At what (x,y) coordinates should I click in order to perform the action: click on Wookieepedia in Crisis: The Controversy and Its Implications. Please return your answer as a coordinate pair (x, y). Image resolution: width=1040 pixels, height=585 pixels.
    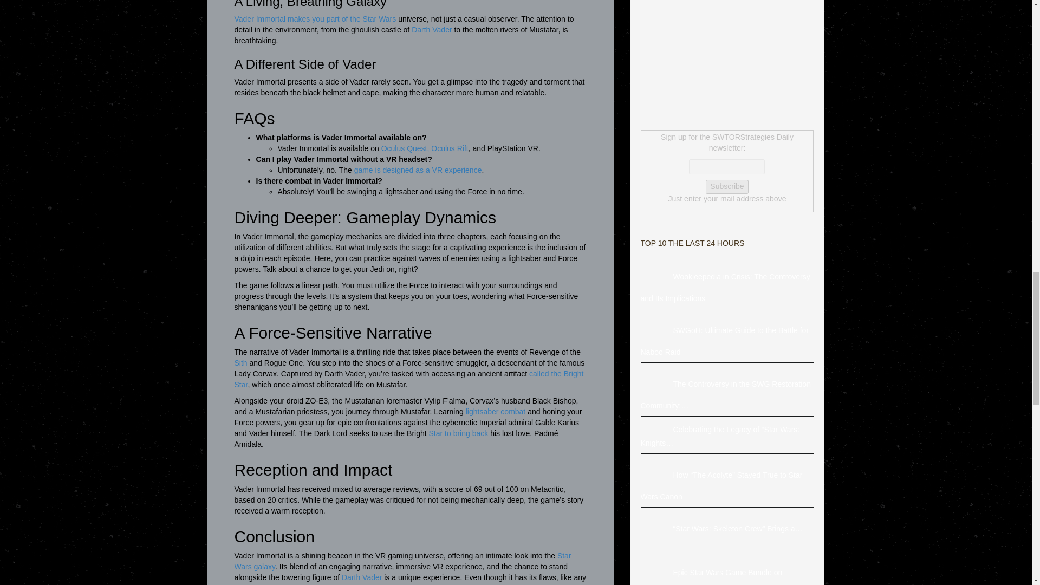
    Looking at the image, I should click on (656, 277).